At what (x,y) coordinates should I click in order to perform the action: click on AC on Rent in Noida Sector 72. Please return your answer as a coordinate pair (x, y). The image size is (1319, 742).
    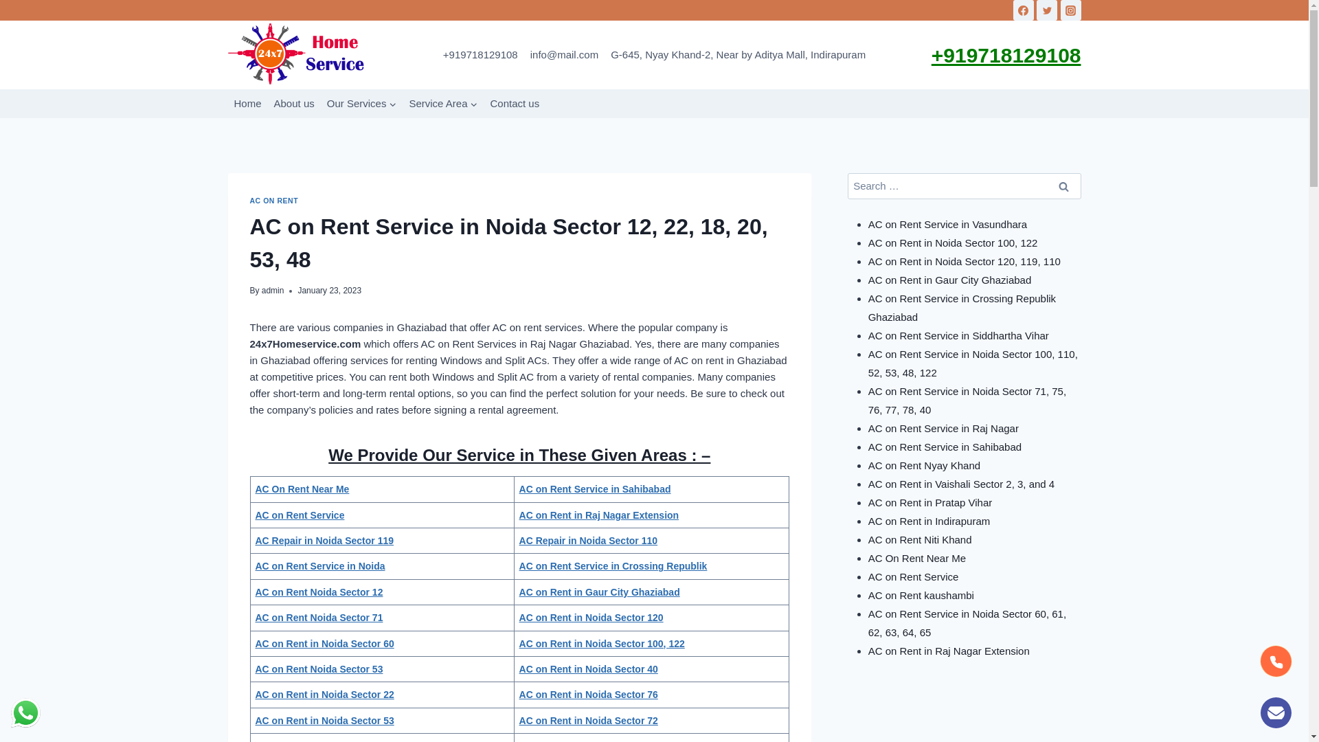
    Looking at the image, I should click on (589, 721).